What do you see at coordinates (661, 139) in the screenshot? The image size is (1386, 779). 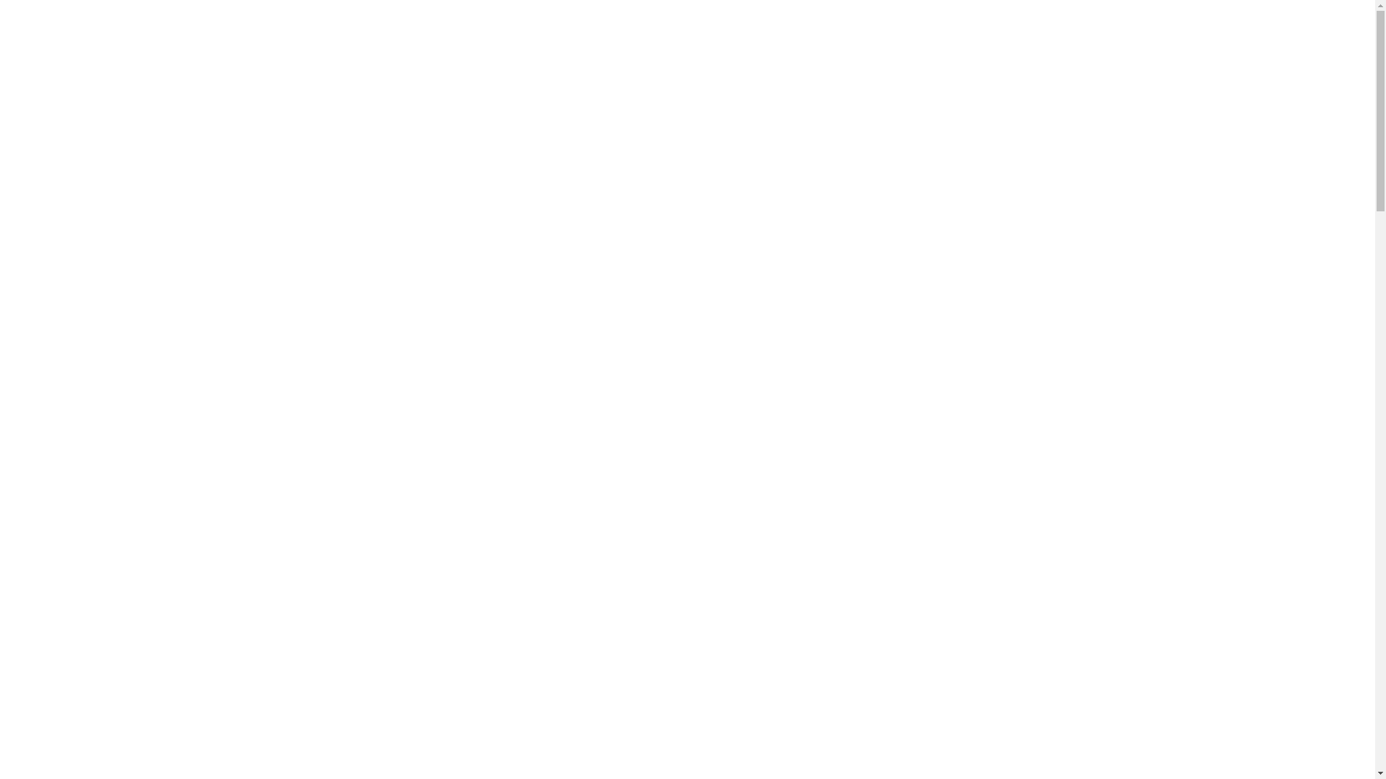 I see `Help centre` at bounding box center [661, 139].